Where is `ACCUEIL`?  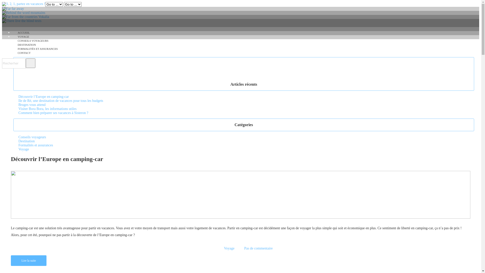 ACCUEIL is located at coordinates (24, 33).